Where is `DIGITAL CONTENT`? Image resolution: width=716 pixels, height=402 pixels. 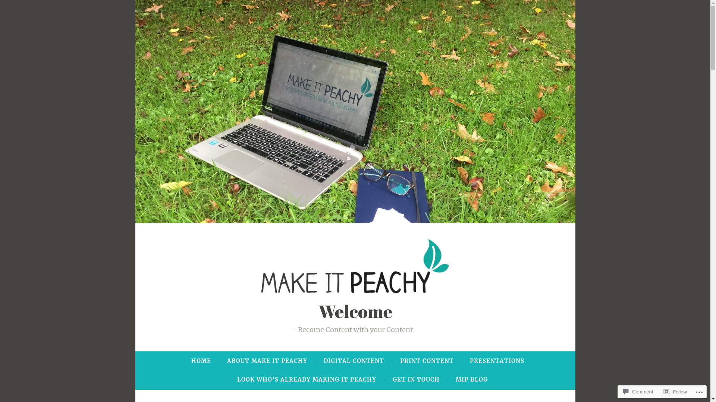 DIGITAL CONTENT is located at coordinates (354, 361).